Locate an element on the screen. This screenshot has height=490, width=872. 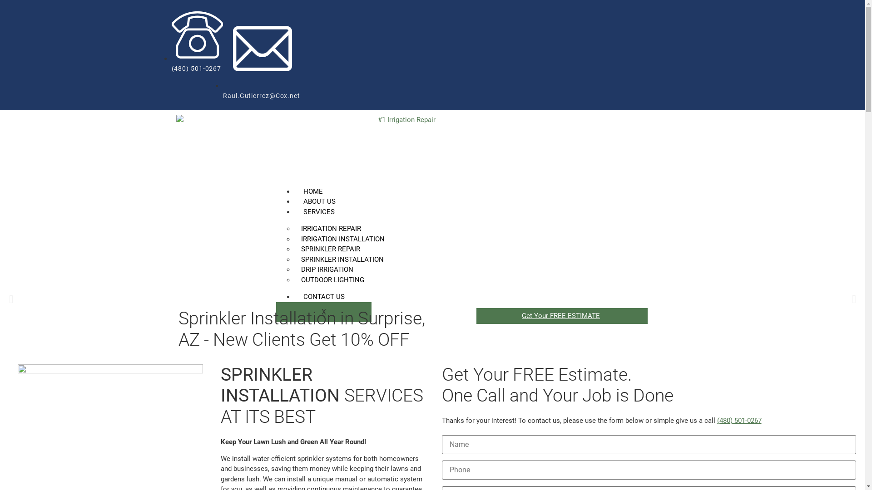
Get Your FREE ESTIMATE is located at coordinates (562, 316).